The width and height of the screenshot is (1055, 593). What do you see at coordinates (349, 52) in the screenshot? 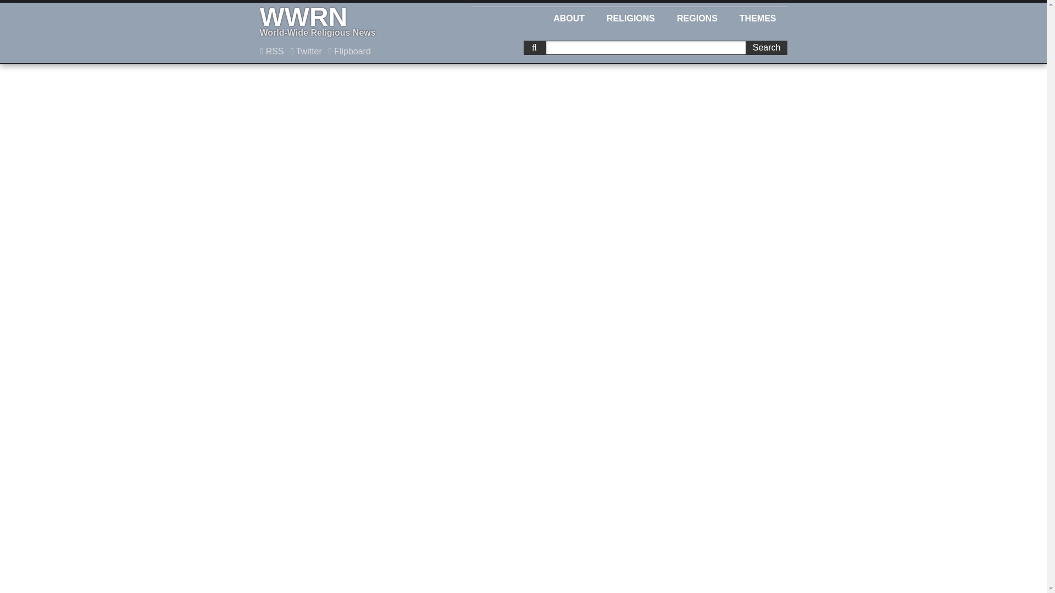
I see `RSS` at bounding box center [349, 52].